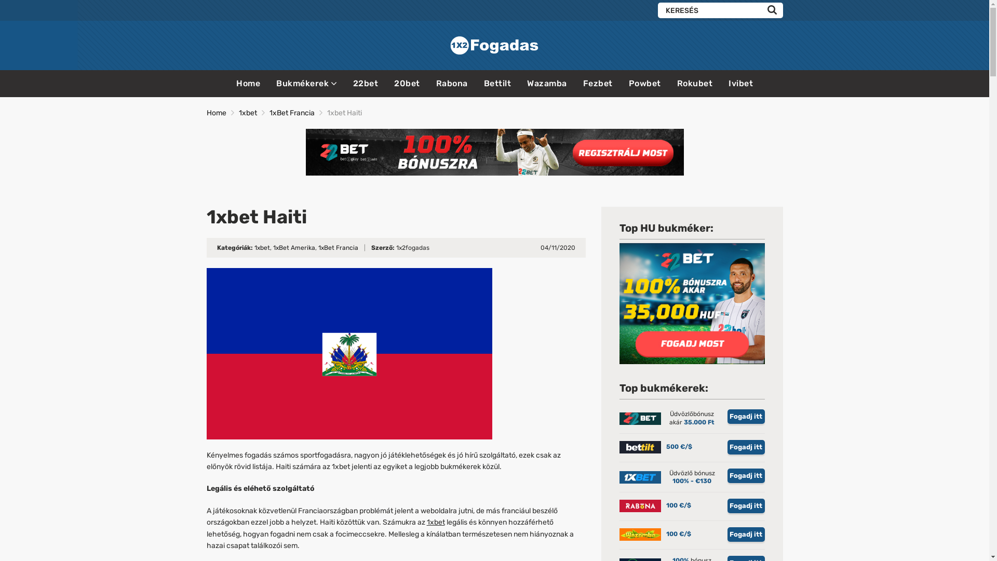  Describe the element at coordinates (746, 535) in the screenshot. I see `Fogadj itt` at that location.